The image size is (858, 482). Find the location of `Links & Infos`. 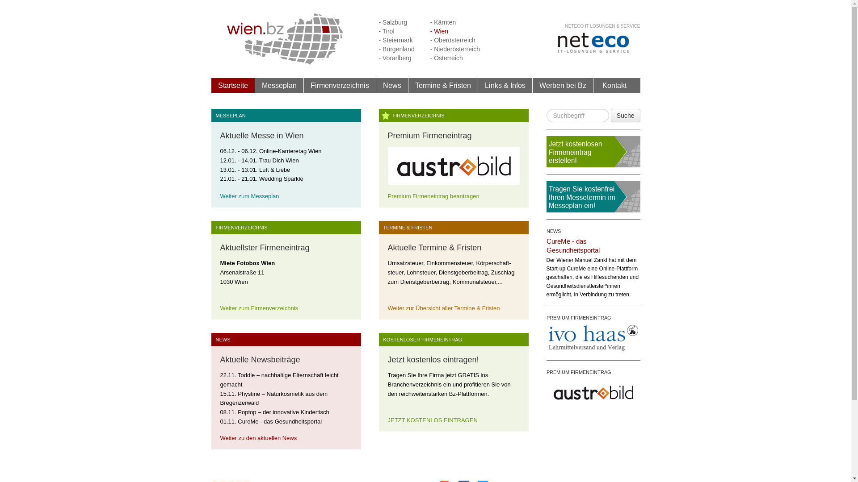

Links & Infos is located at coordinates (505, 85).